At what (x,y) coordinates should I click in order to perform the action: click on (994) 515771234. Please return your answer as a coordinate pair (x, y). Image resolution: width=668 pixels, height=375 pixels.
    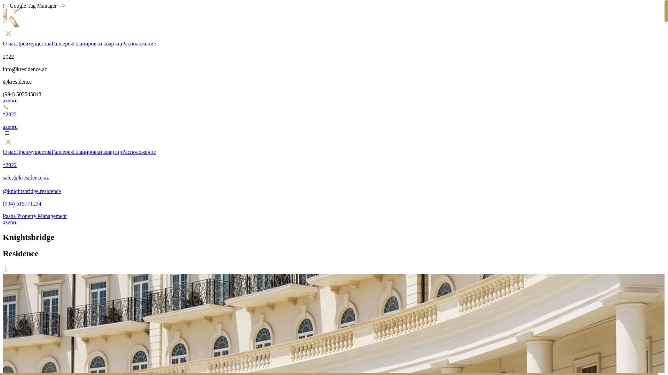
    Looking at the image, I should click on (332, 201).